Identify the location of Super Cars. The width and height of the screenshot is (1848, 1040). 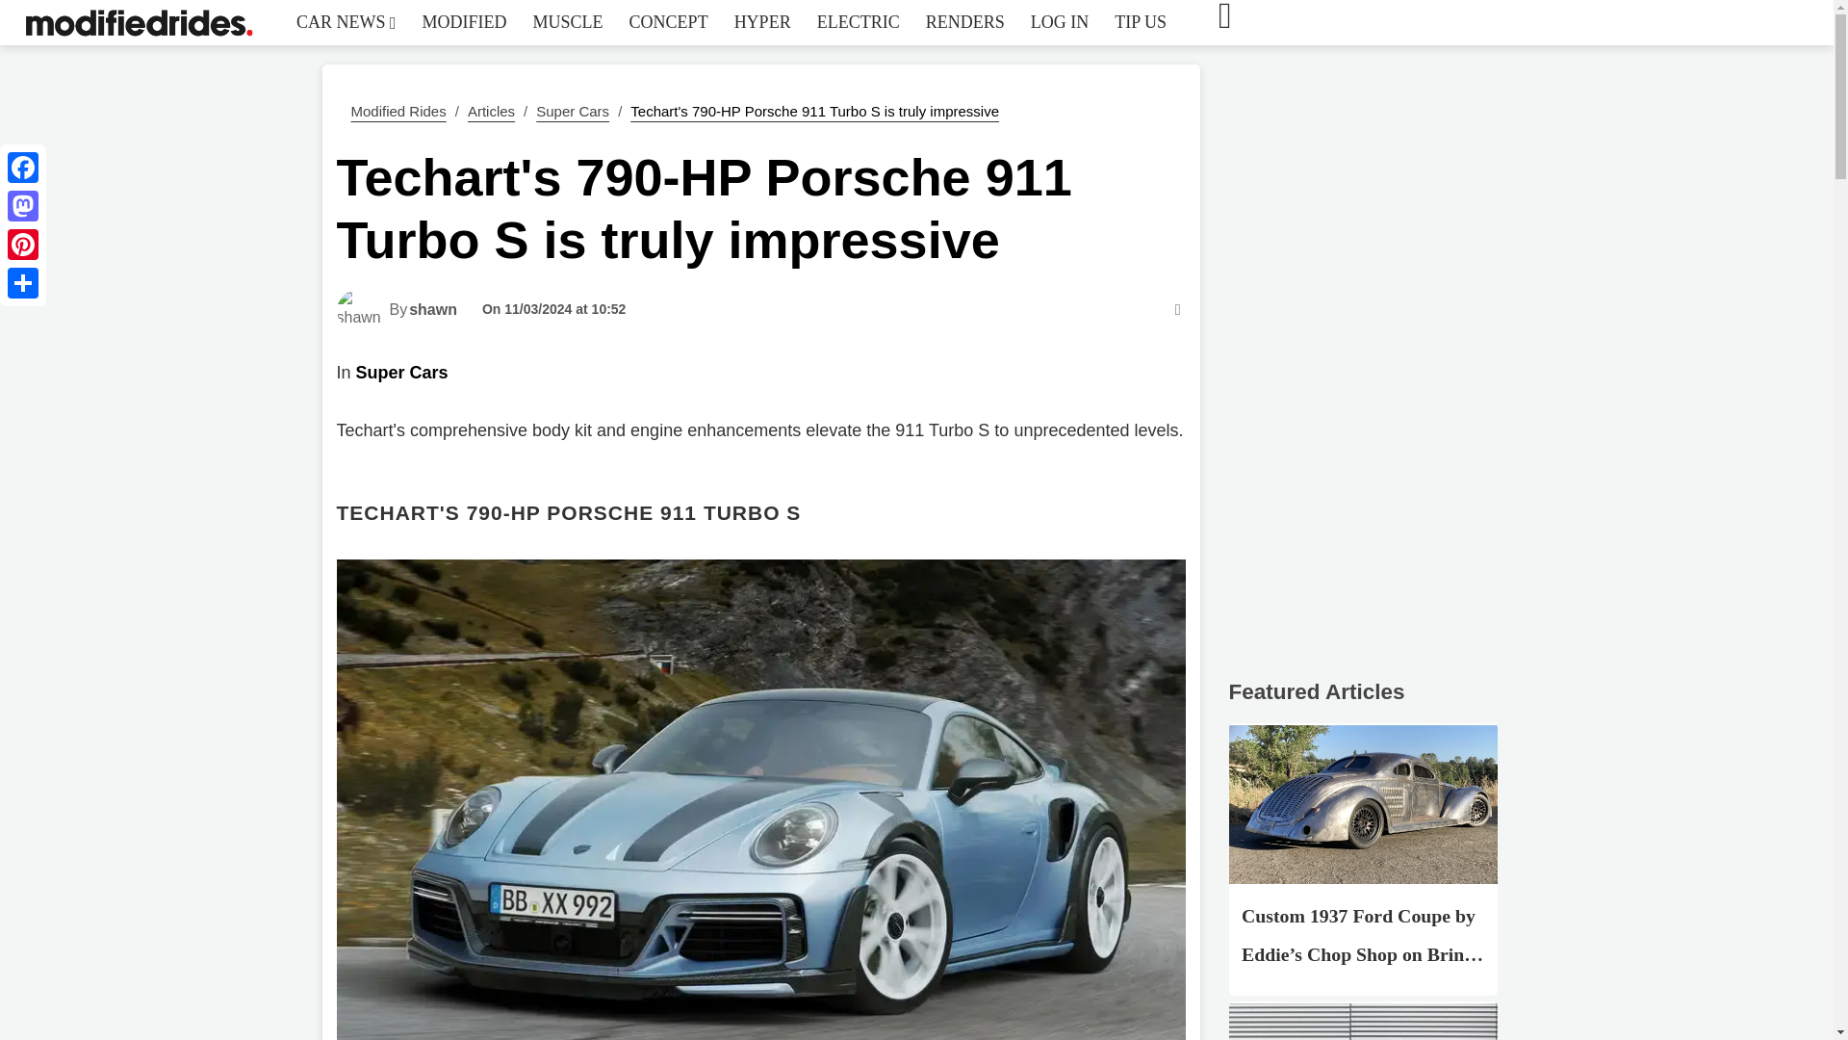
(572, 111).